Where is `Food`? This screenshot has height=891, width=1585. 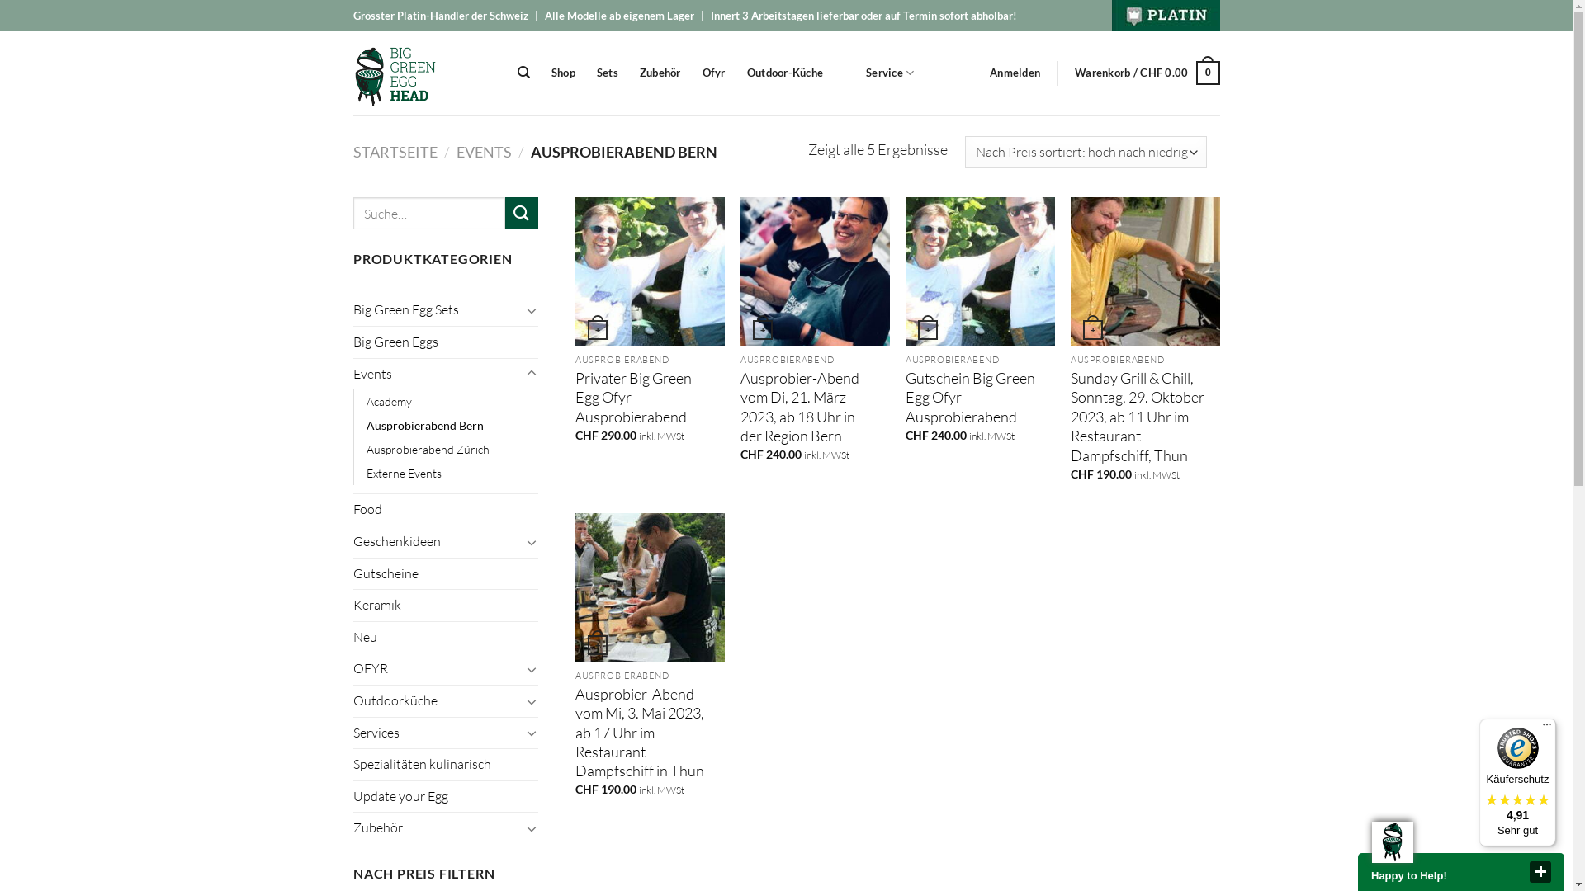
Food is located at coordinates (446, 510).